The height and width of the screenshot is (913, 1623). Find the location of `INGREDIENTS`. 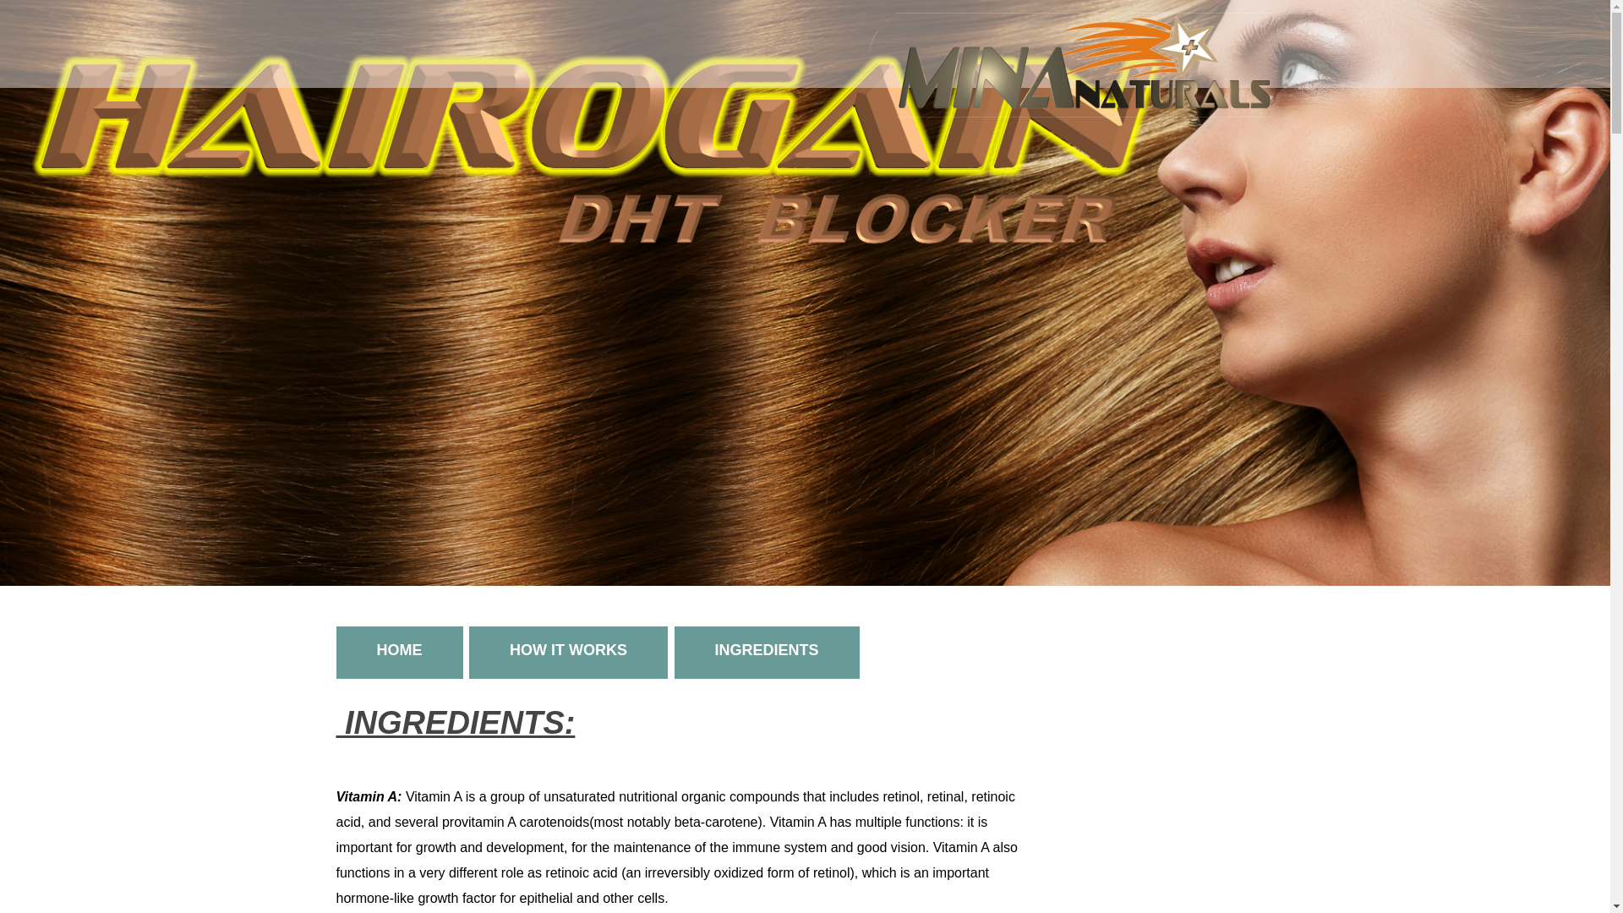

INGREDIENTS is located at coordinates (660, 653).